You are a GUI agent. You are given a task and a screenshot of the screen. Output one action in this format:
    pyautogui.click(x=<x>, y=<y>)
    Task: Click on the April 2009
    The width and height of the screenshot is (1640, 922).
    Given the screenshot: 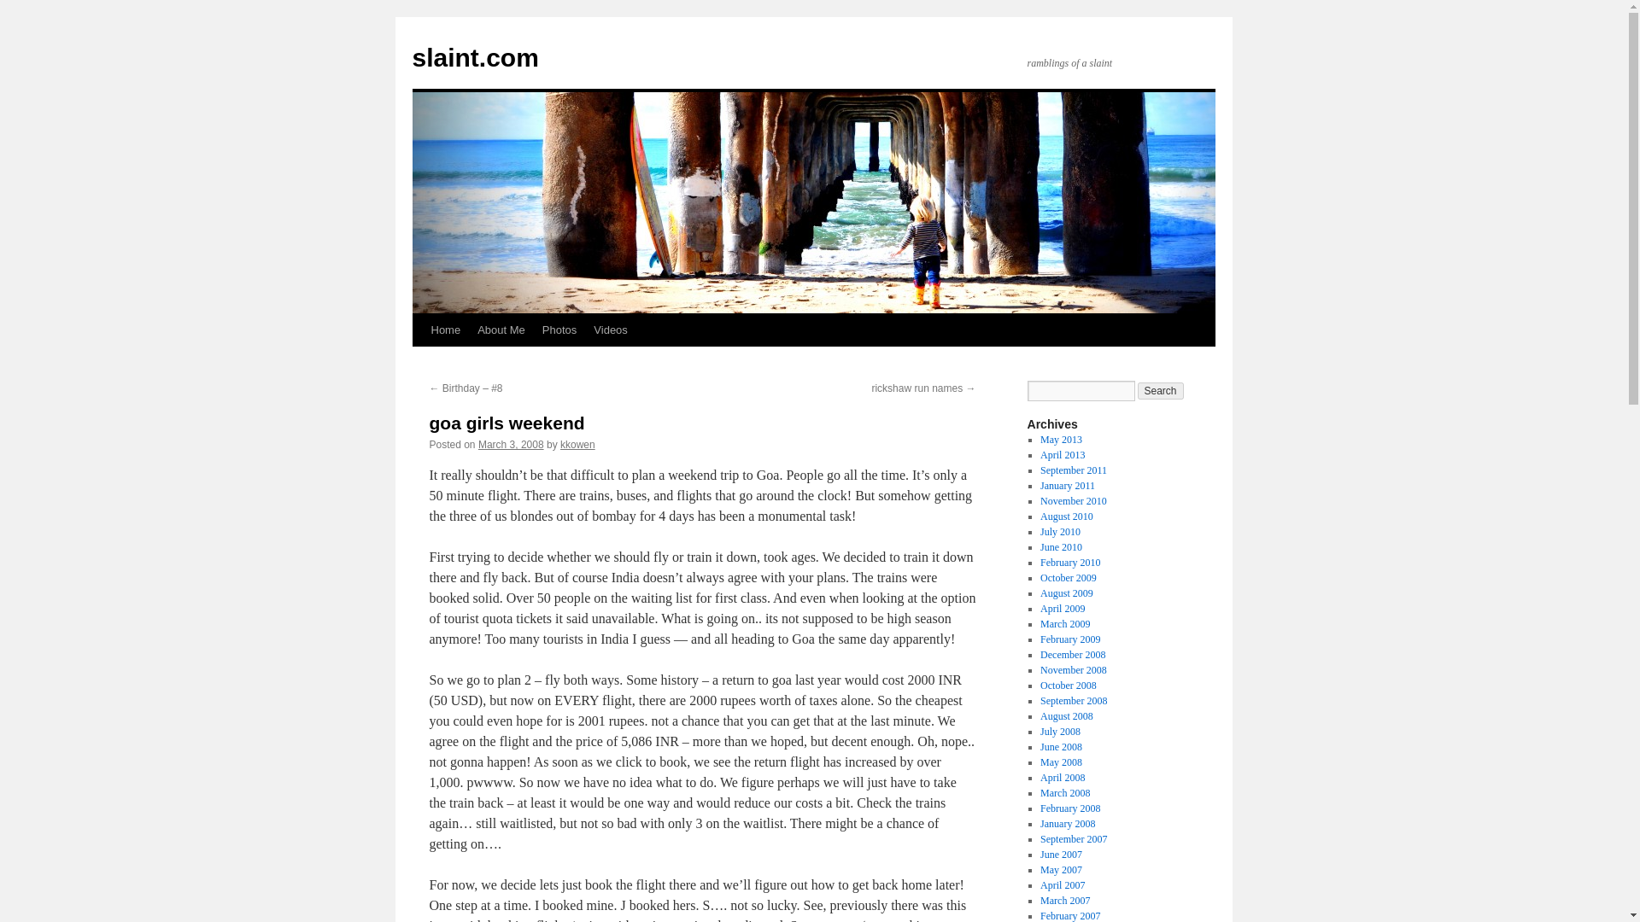 What is the action you would take?
    pyautogui.click(x=1062, y=609)
    